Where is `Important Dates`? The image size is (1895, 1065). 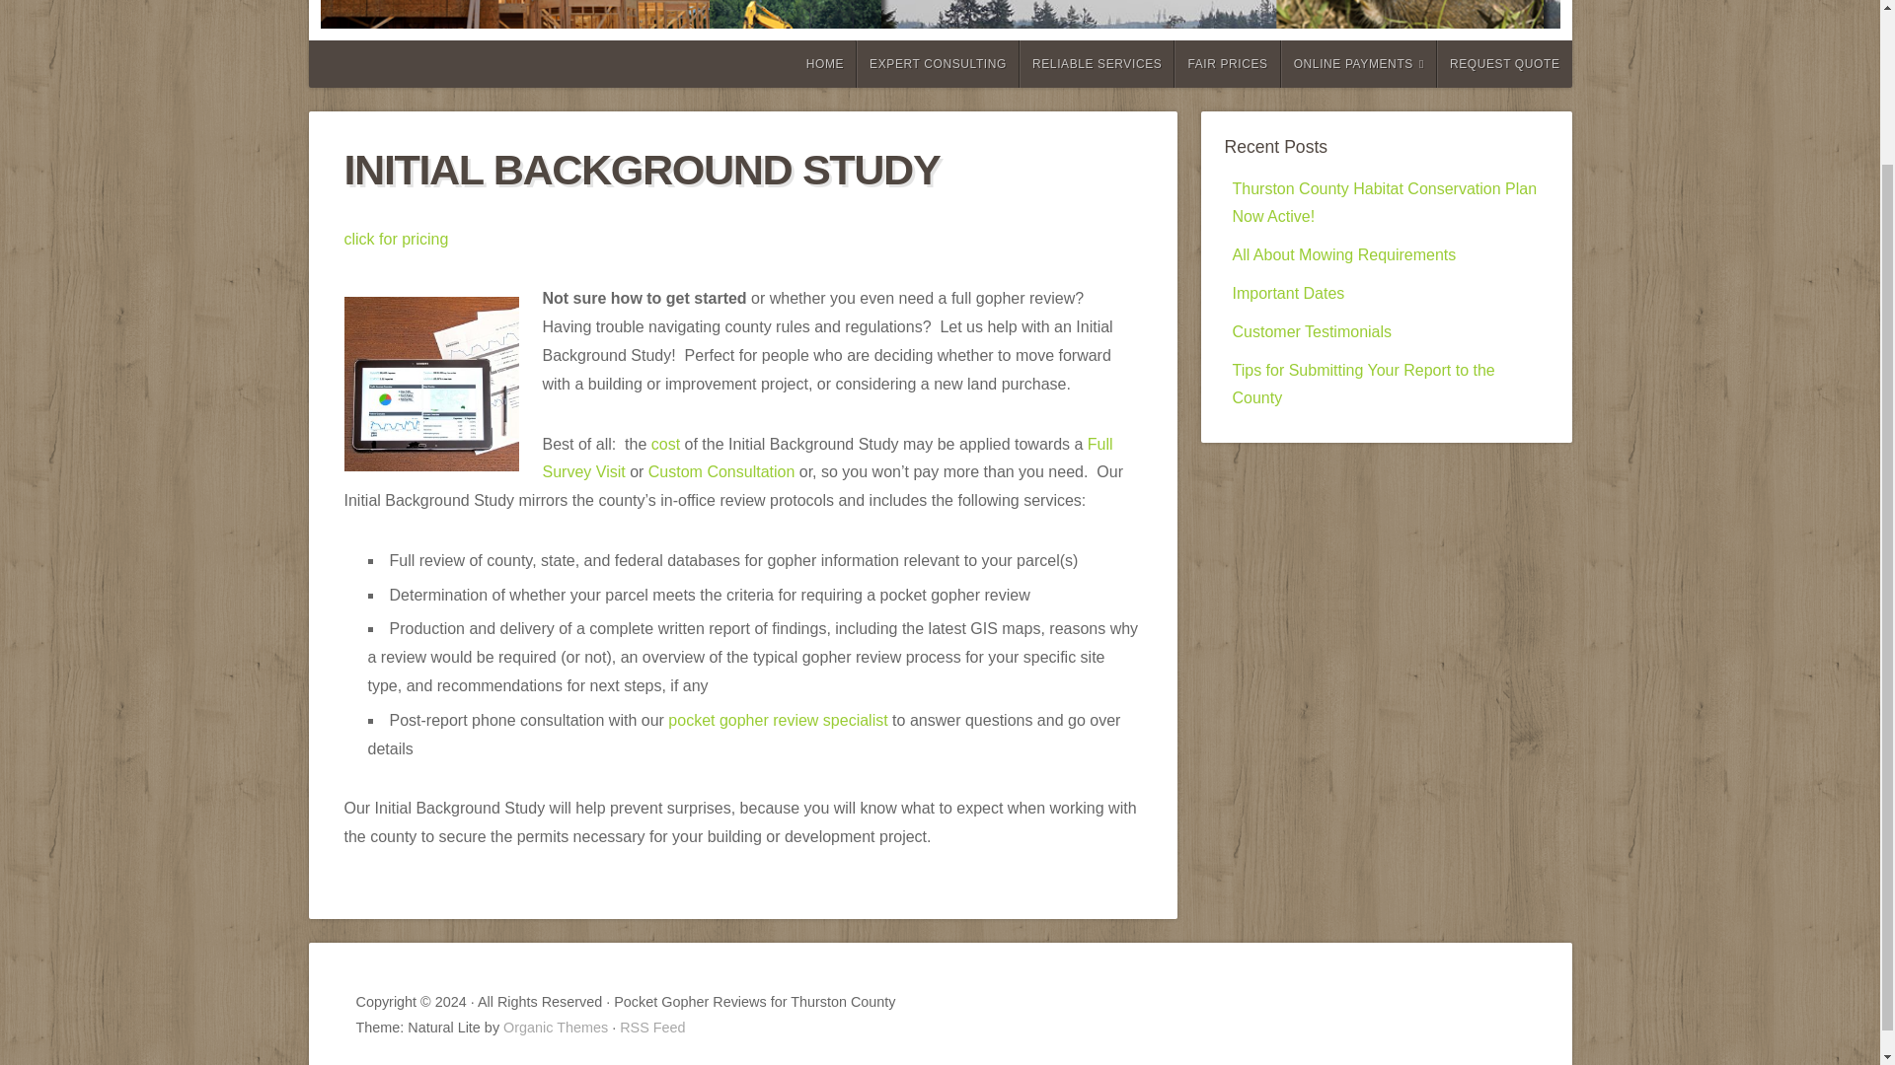
Important Dates is located at coordinates (1287, 293).